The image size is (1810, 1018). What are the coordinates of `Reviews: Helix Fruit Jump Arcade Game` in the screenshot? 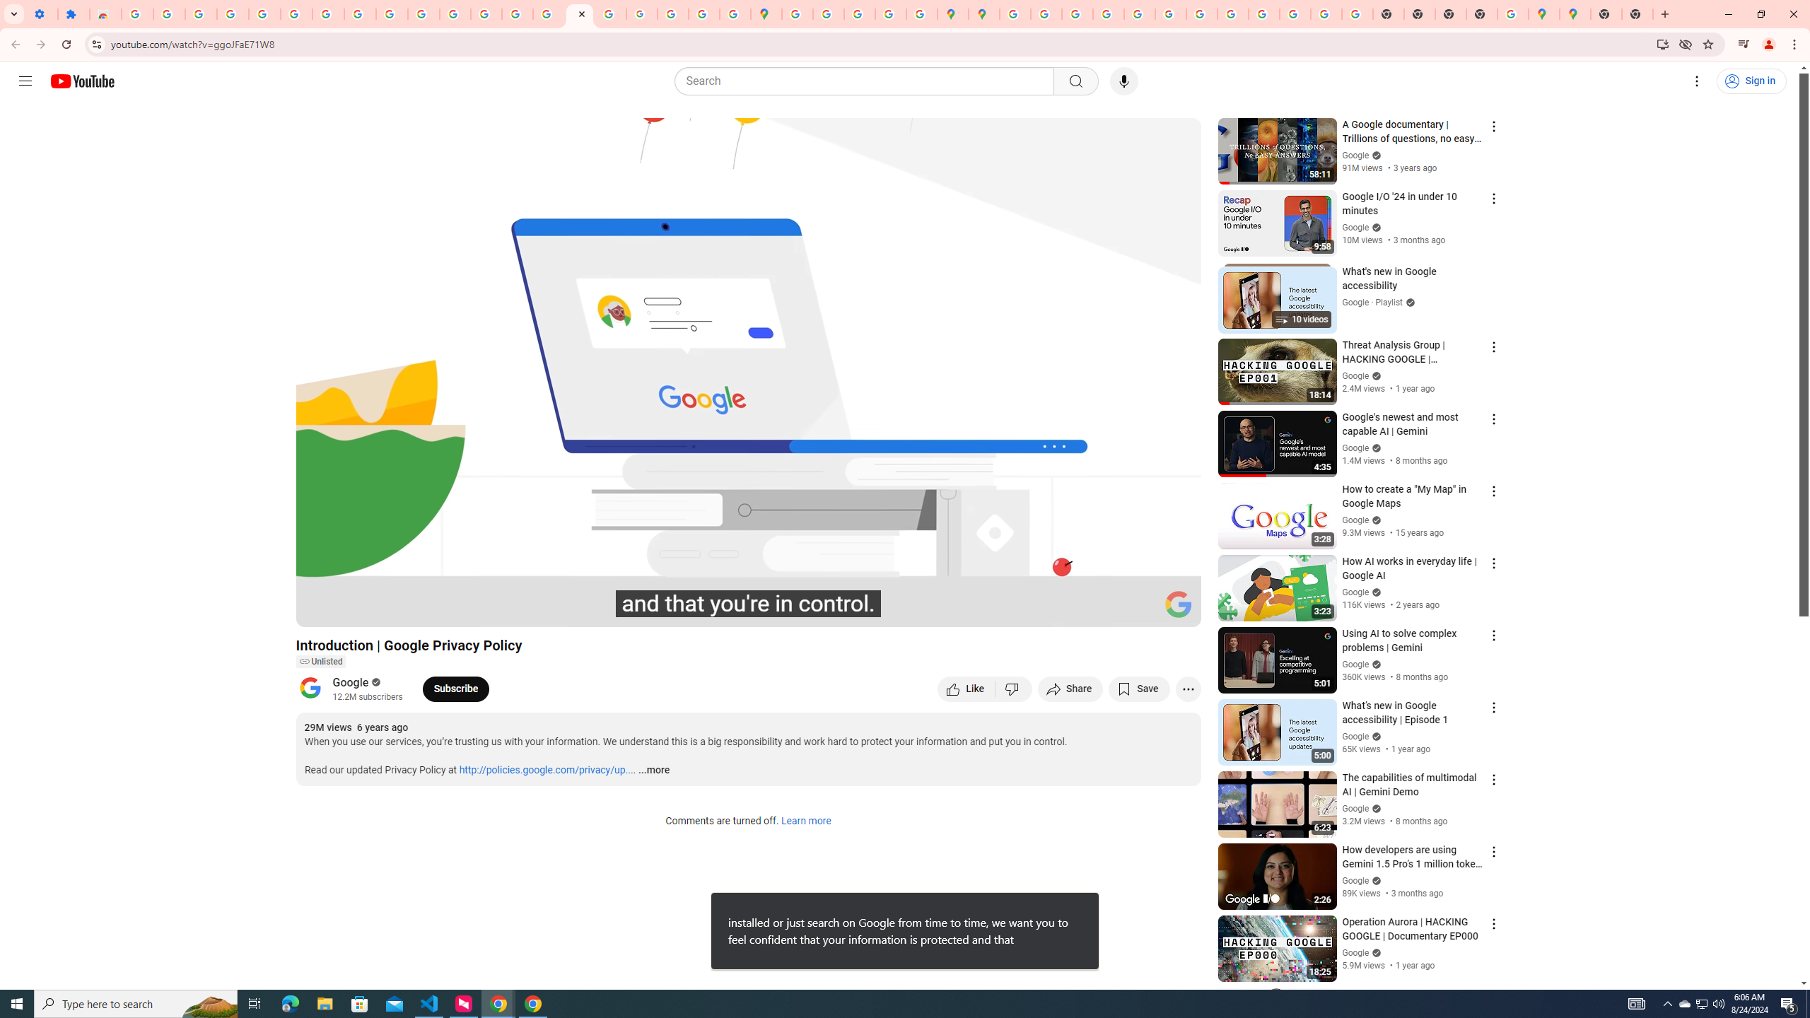 It's located at (105, 14).